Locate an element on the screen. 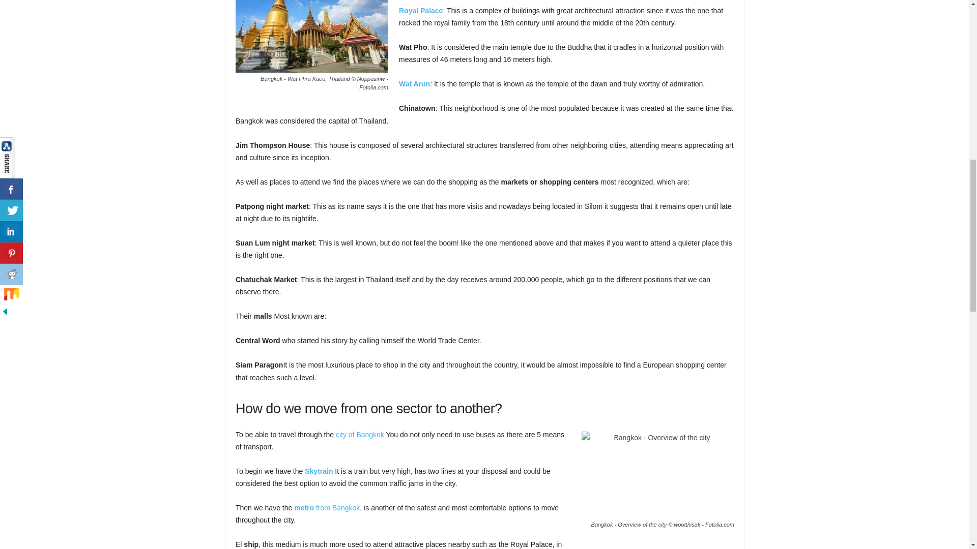 This screenshot has width=977, height=549. metro from Bangkok is located at coordinates (327, 507).